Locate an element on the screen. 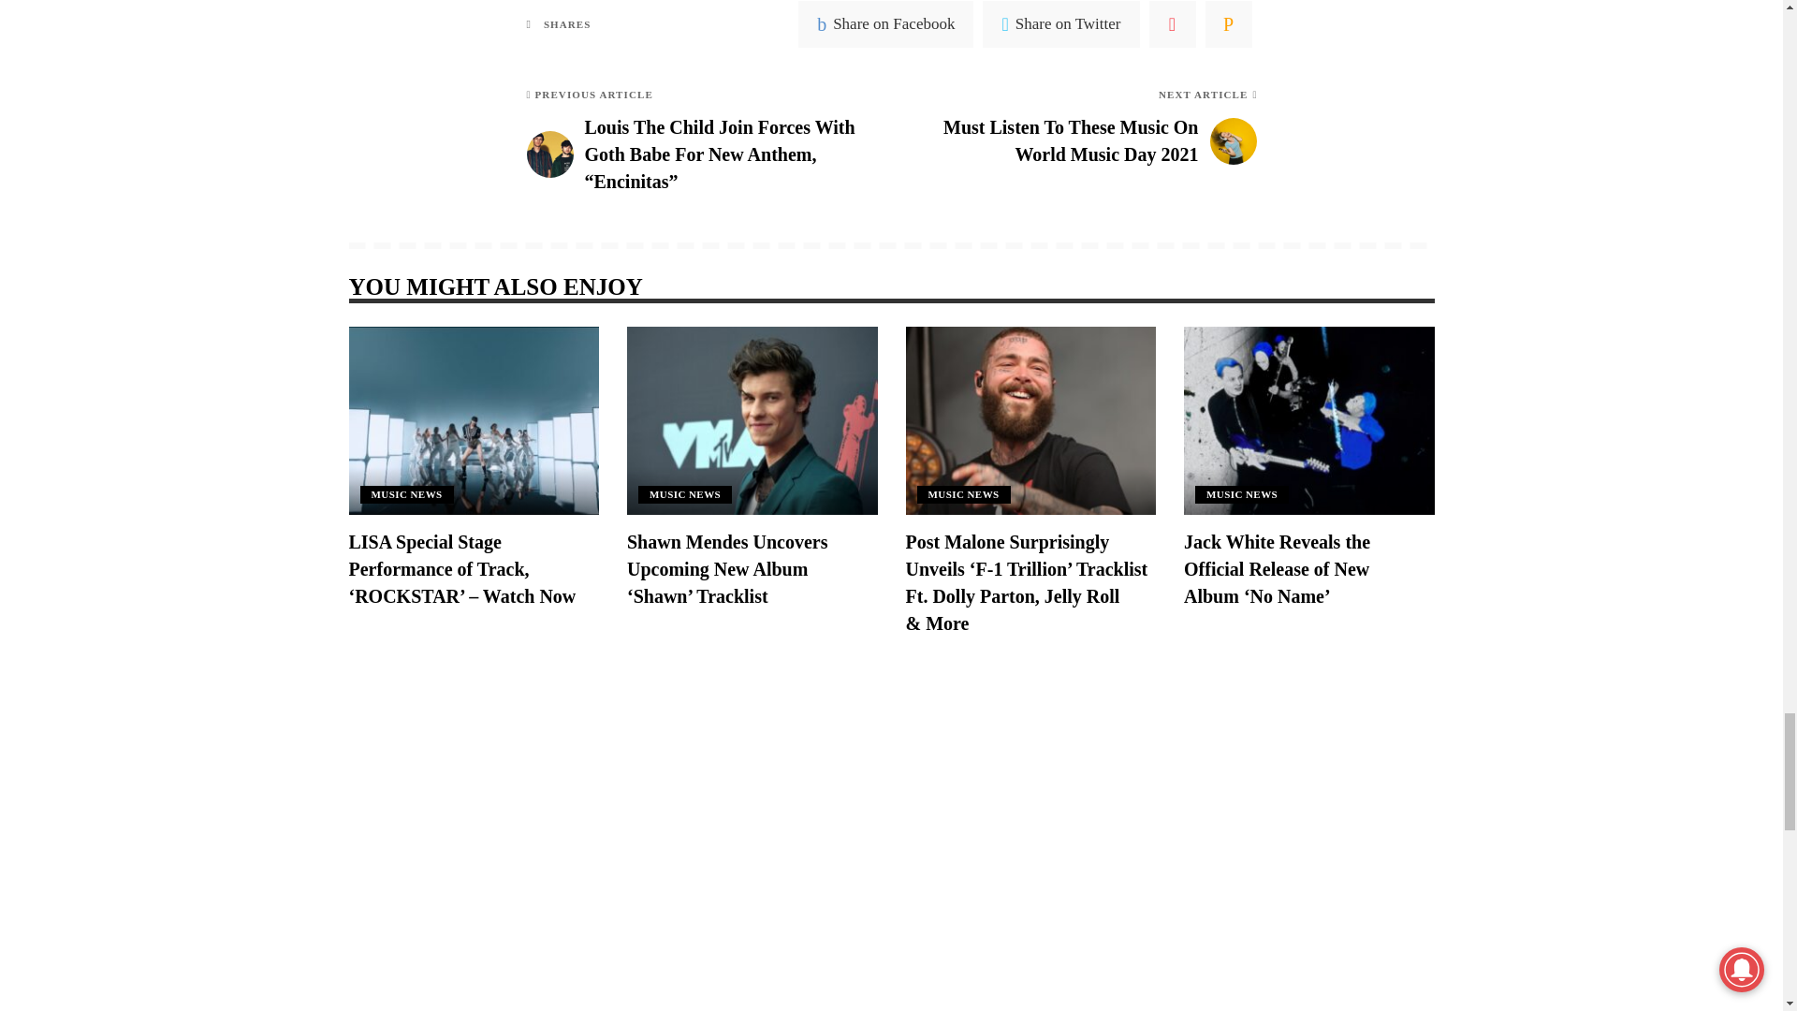  Facebook is located at coordinates (885, 24).